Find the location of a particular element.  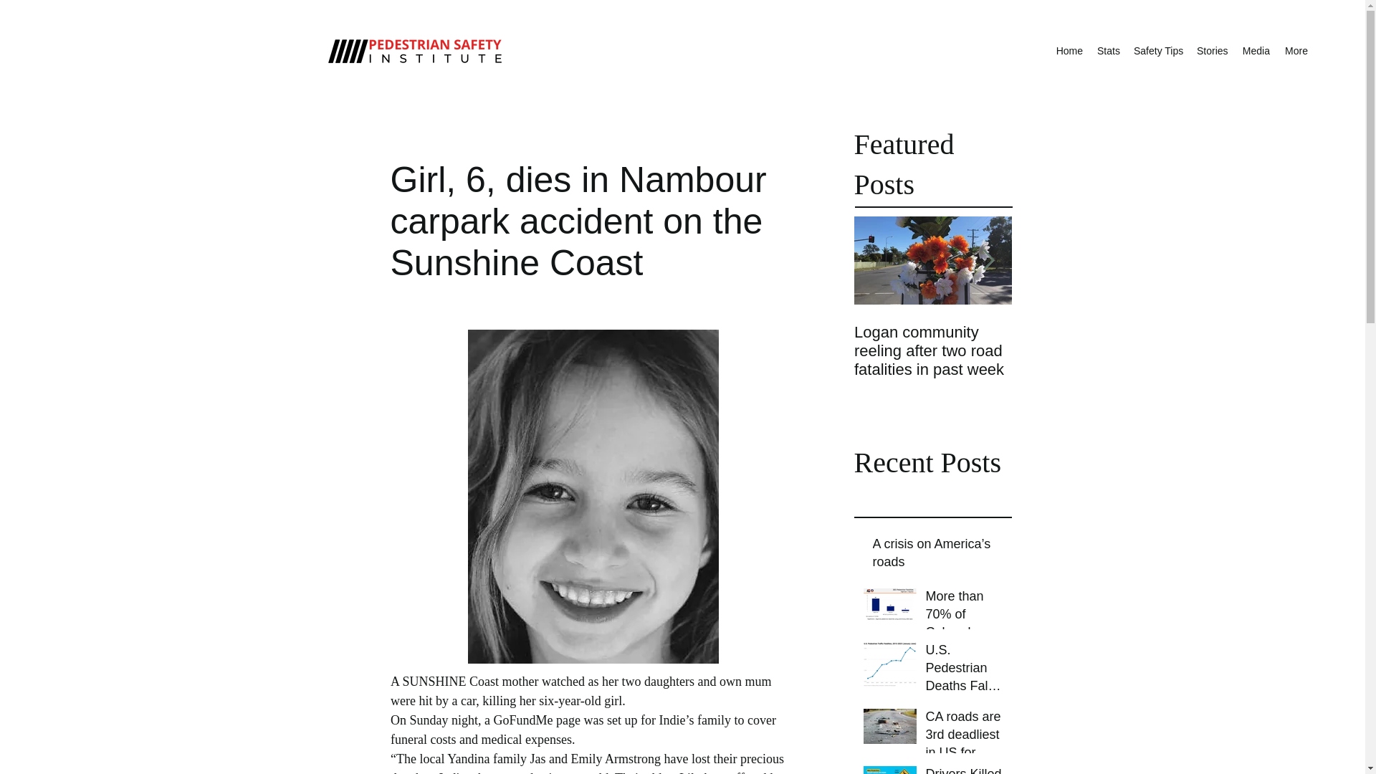

Stories is located at coordinates (1212, 51).